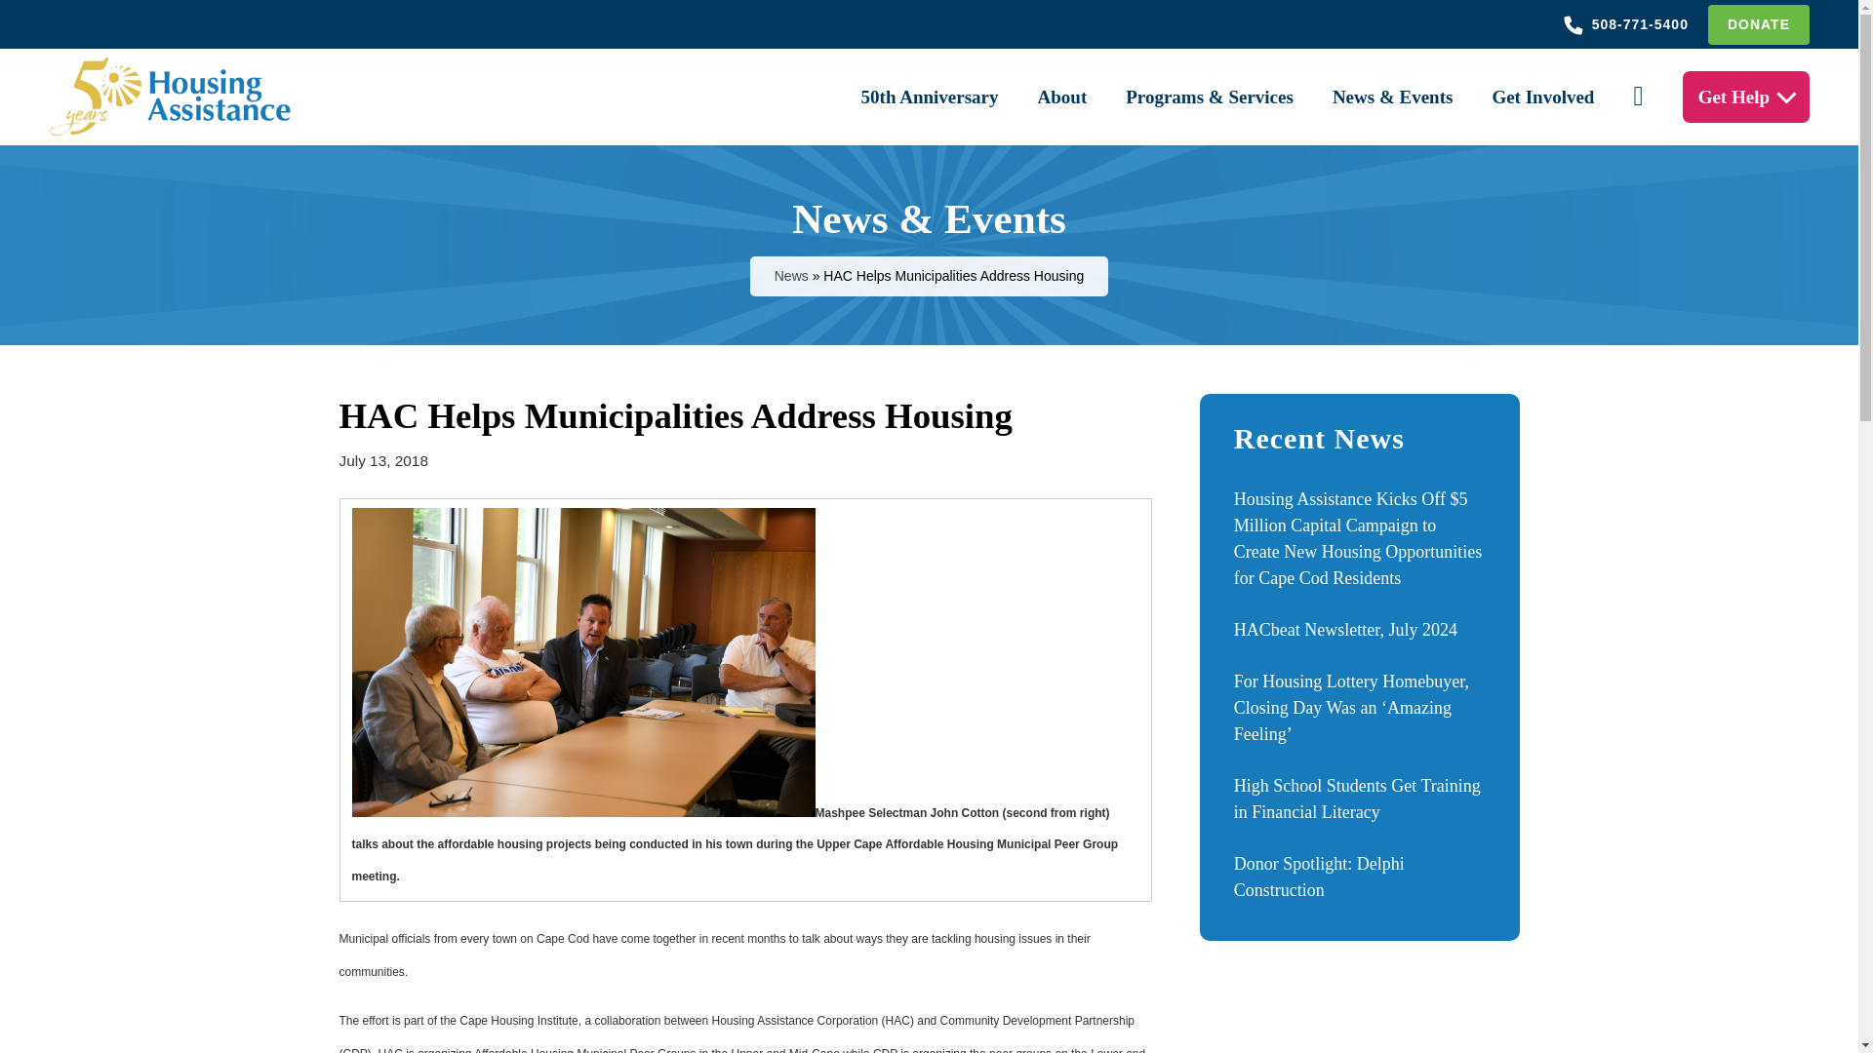 Image resolution: width=1873 pixels, height=1053 pixels. Describe the element at coordinates (1734, 96) in the screenshot. I see `Get Help` at that location.